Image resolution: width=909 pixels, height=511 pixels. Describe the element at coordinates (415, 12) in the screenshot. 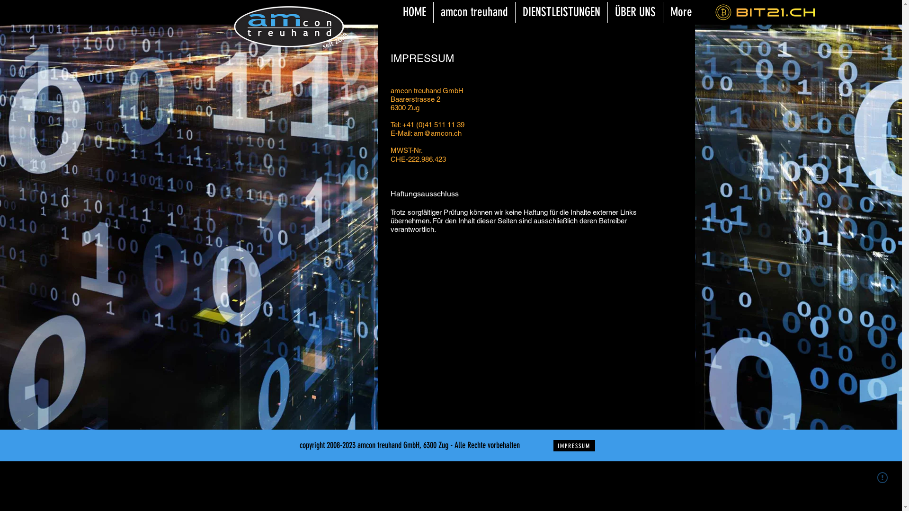

I see `HOME` at that location.